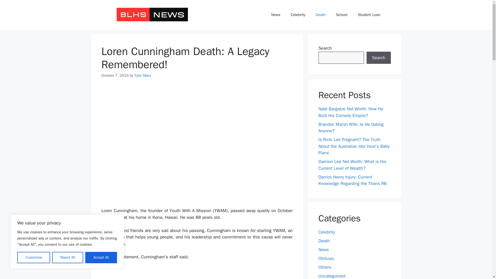  What do you see at coordinates (143, 75) in the screenshot?
I see `Tyler Marx` at bounding box center [143, 75].